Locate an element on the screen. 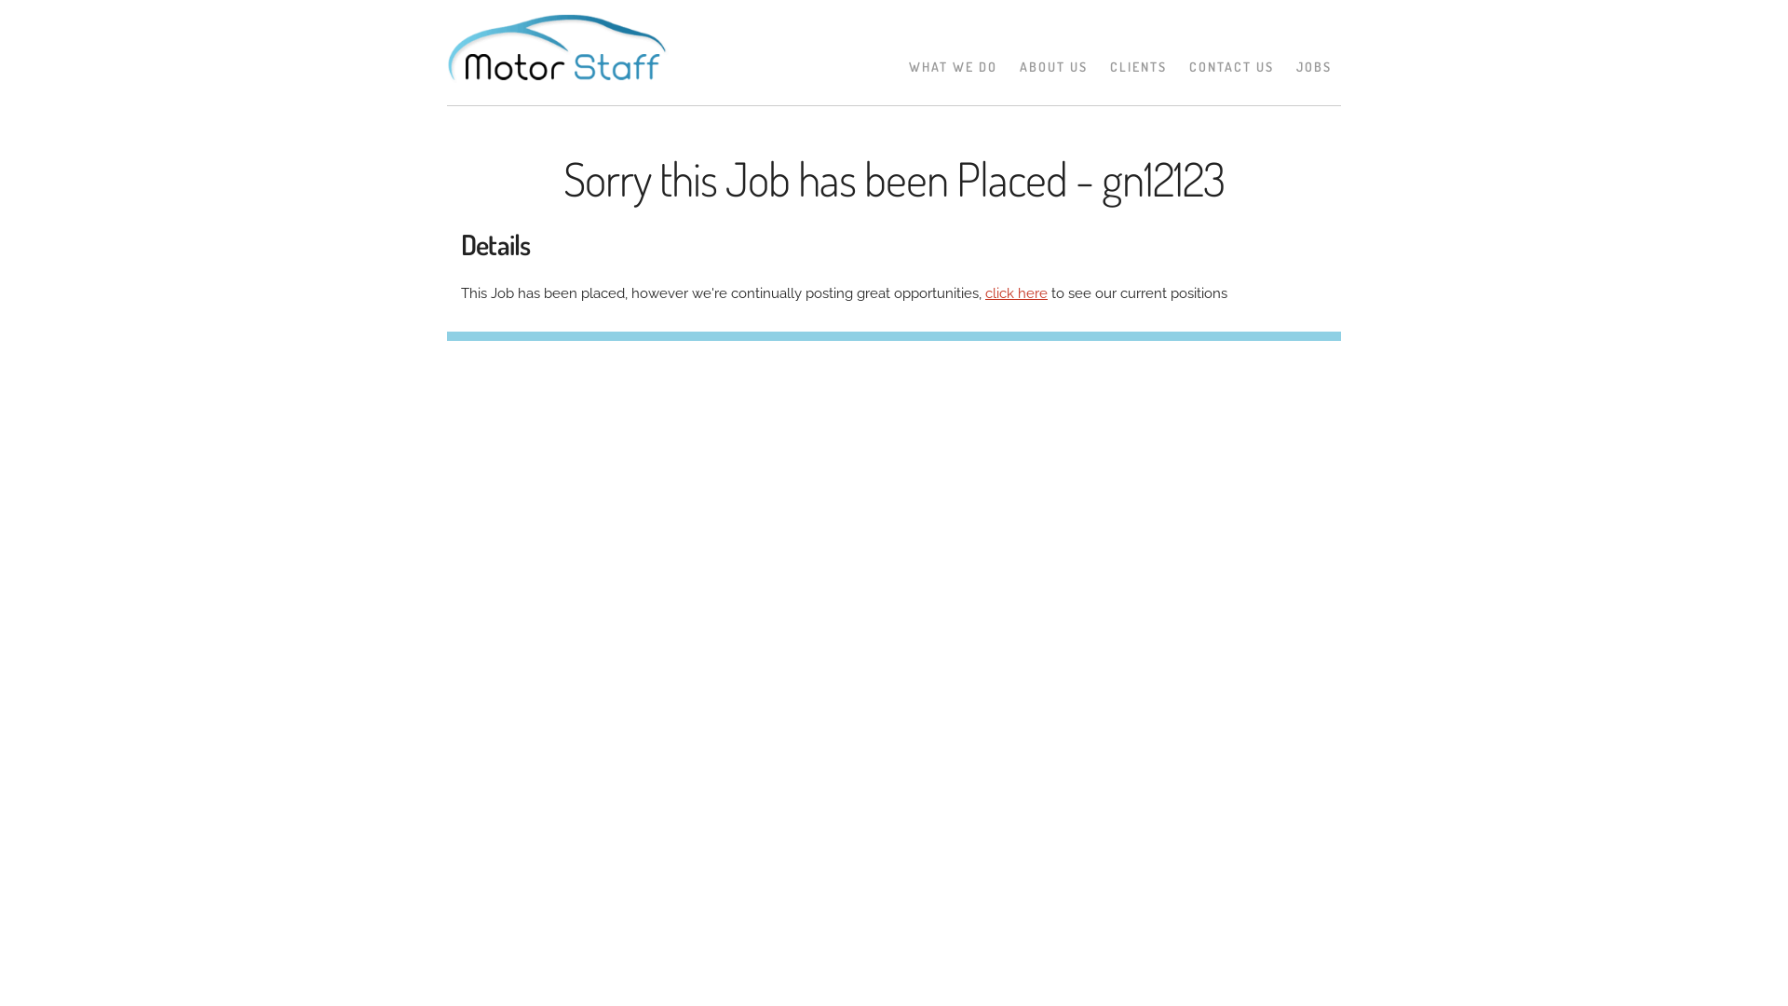  WHAT WE DO is located at coordinates (954, 67).